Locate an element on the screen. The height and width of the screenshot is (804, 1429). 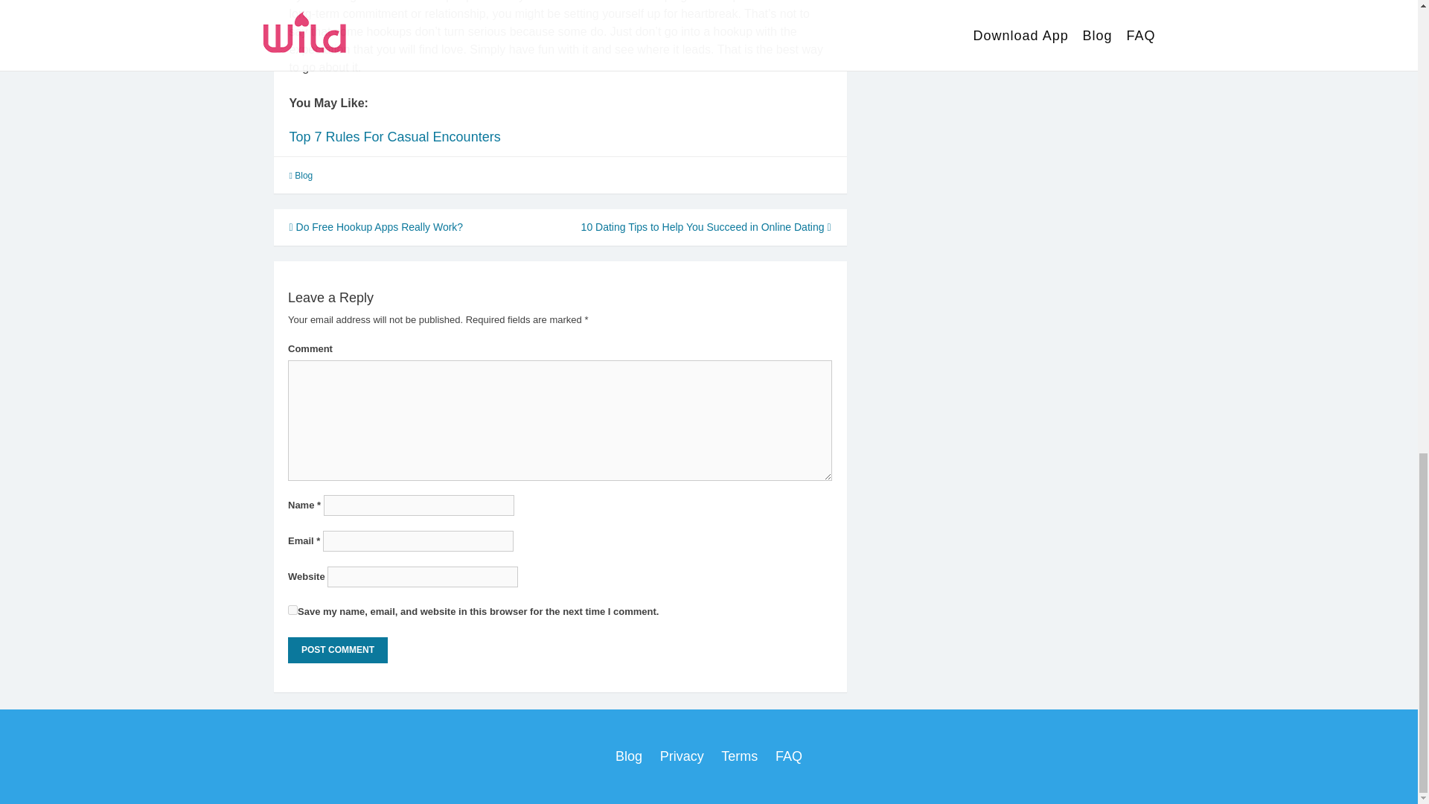
Top 7 Rules For Casual Encounters is located at coordinates (394, 137).